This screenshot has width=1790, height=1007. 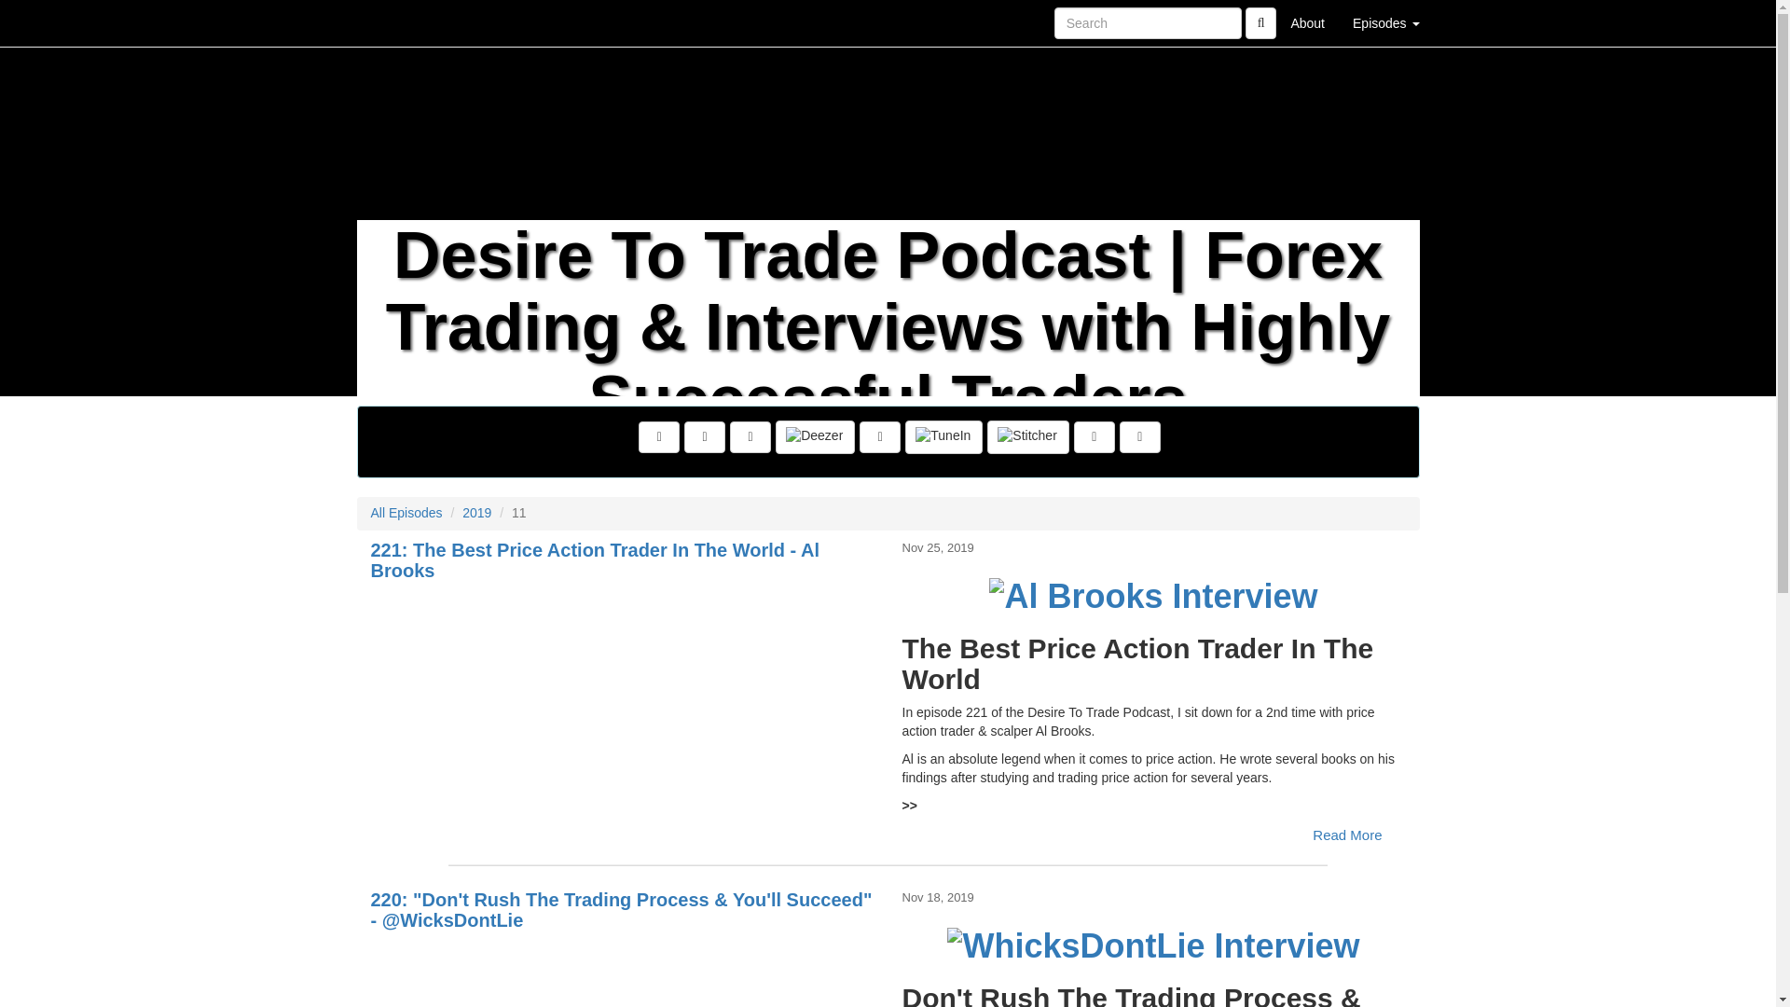 What do you see at coordinates (750, 437) in the screenshot?
I see `Subscribe to RSS Feed` at bounding box center [750, 437].